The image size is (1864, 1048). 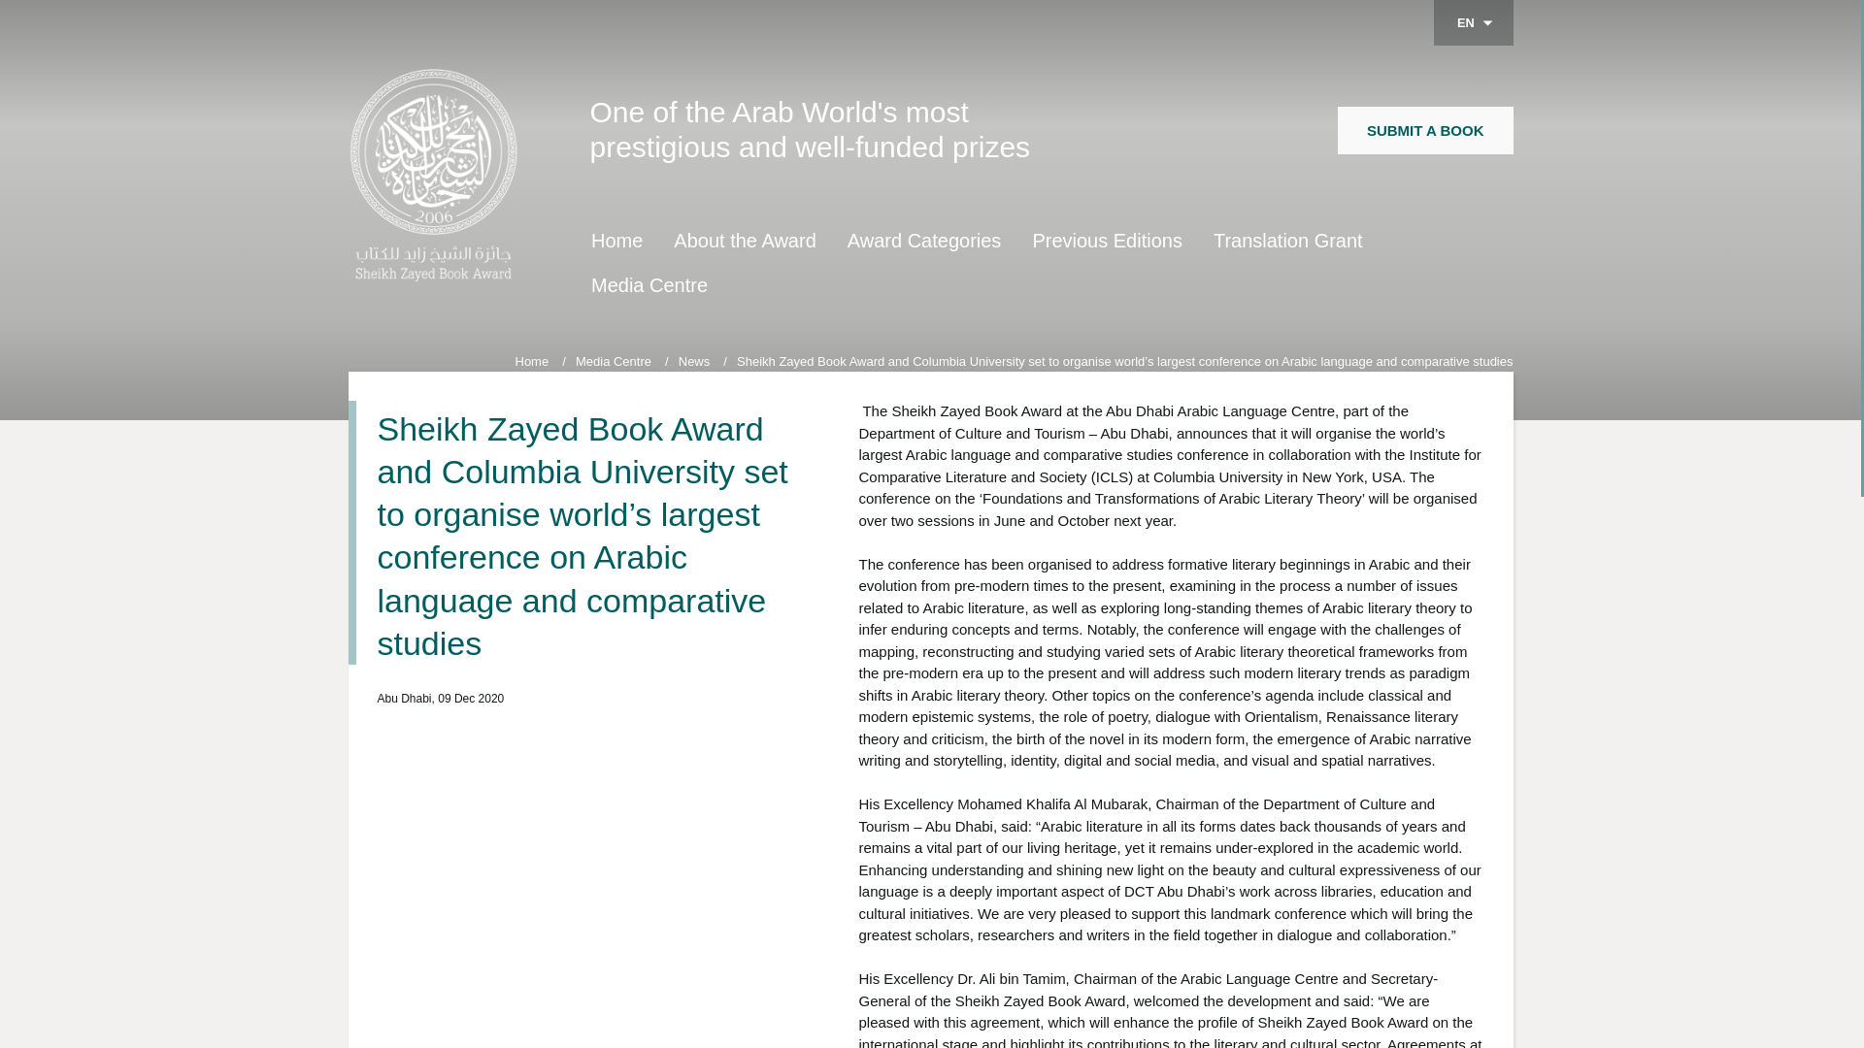 What do you see at coordinates (1107, 237) in the screenshot?
I see `Previous Editions` at bounding box center [1107, 237].